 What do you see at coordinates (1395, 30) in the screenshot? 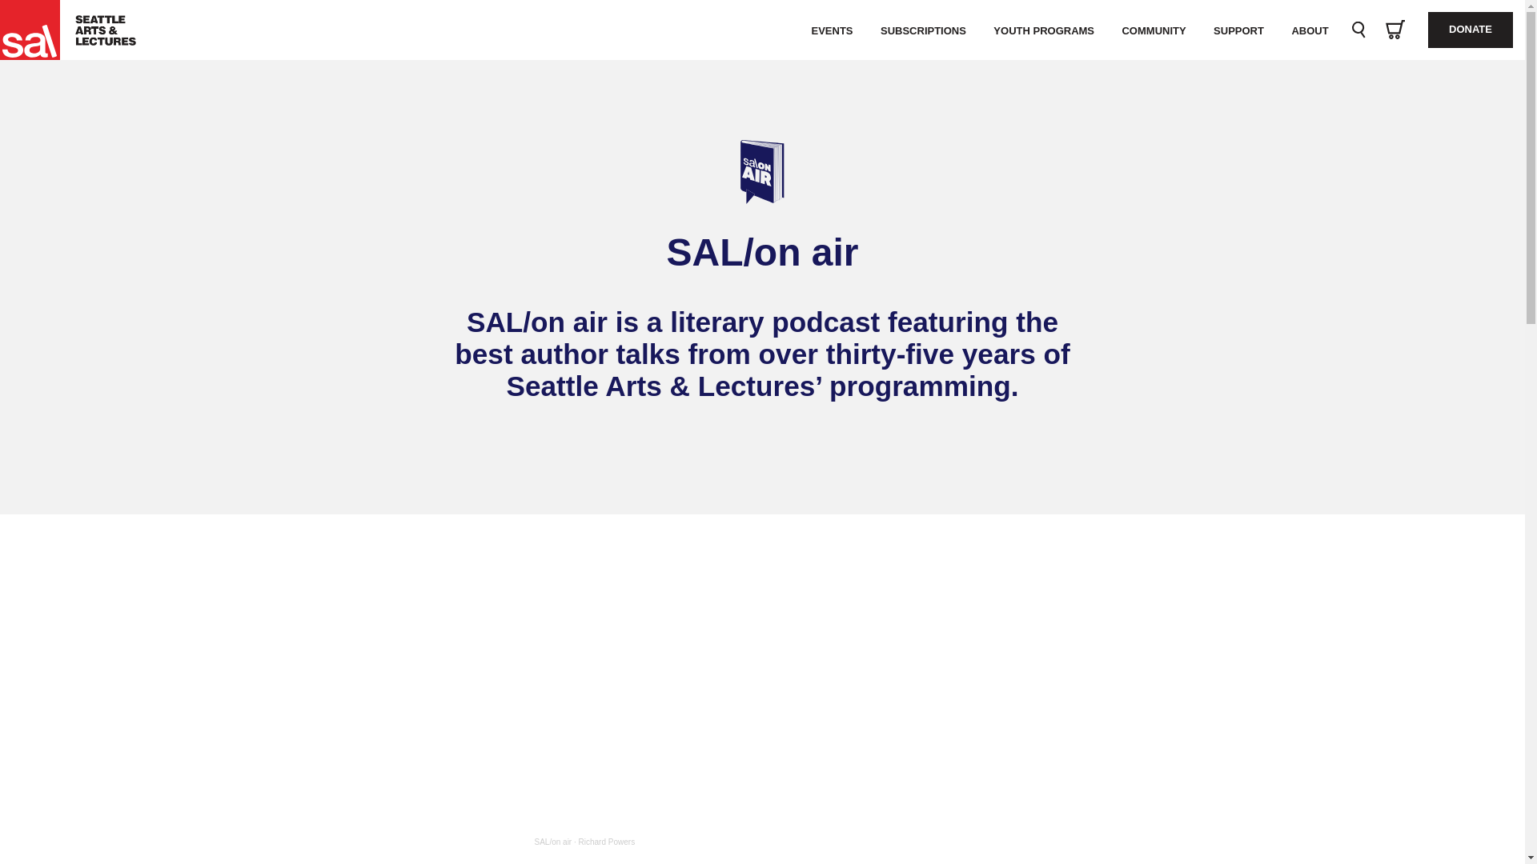
I see `CART ICON` at bounding box center [1395, 30].